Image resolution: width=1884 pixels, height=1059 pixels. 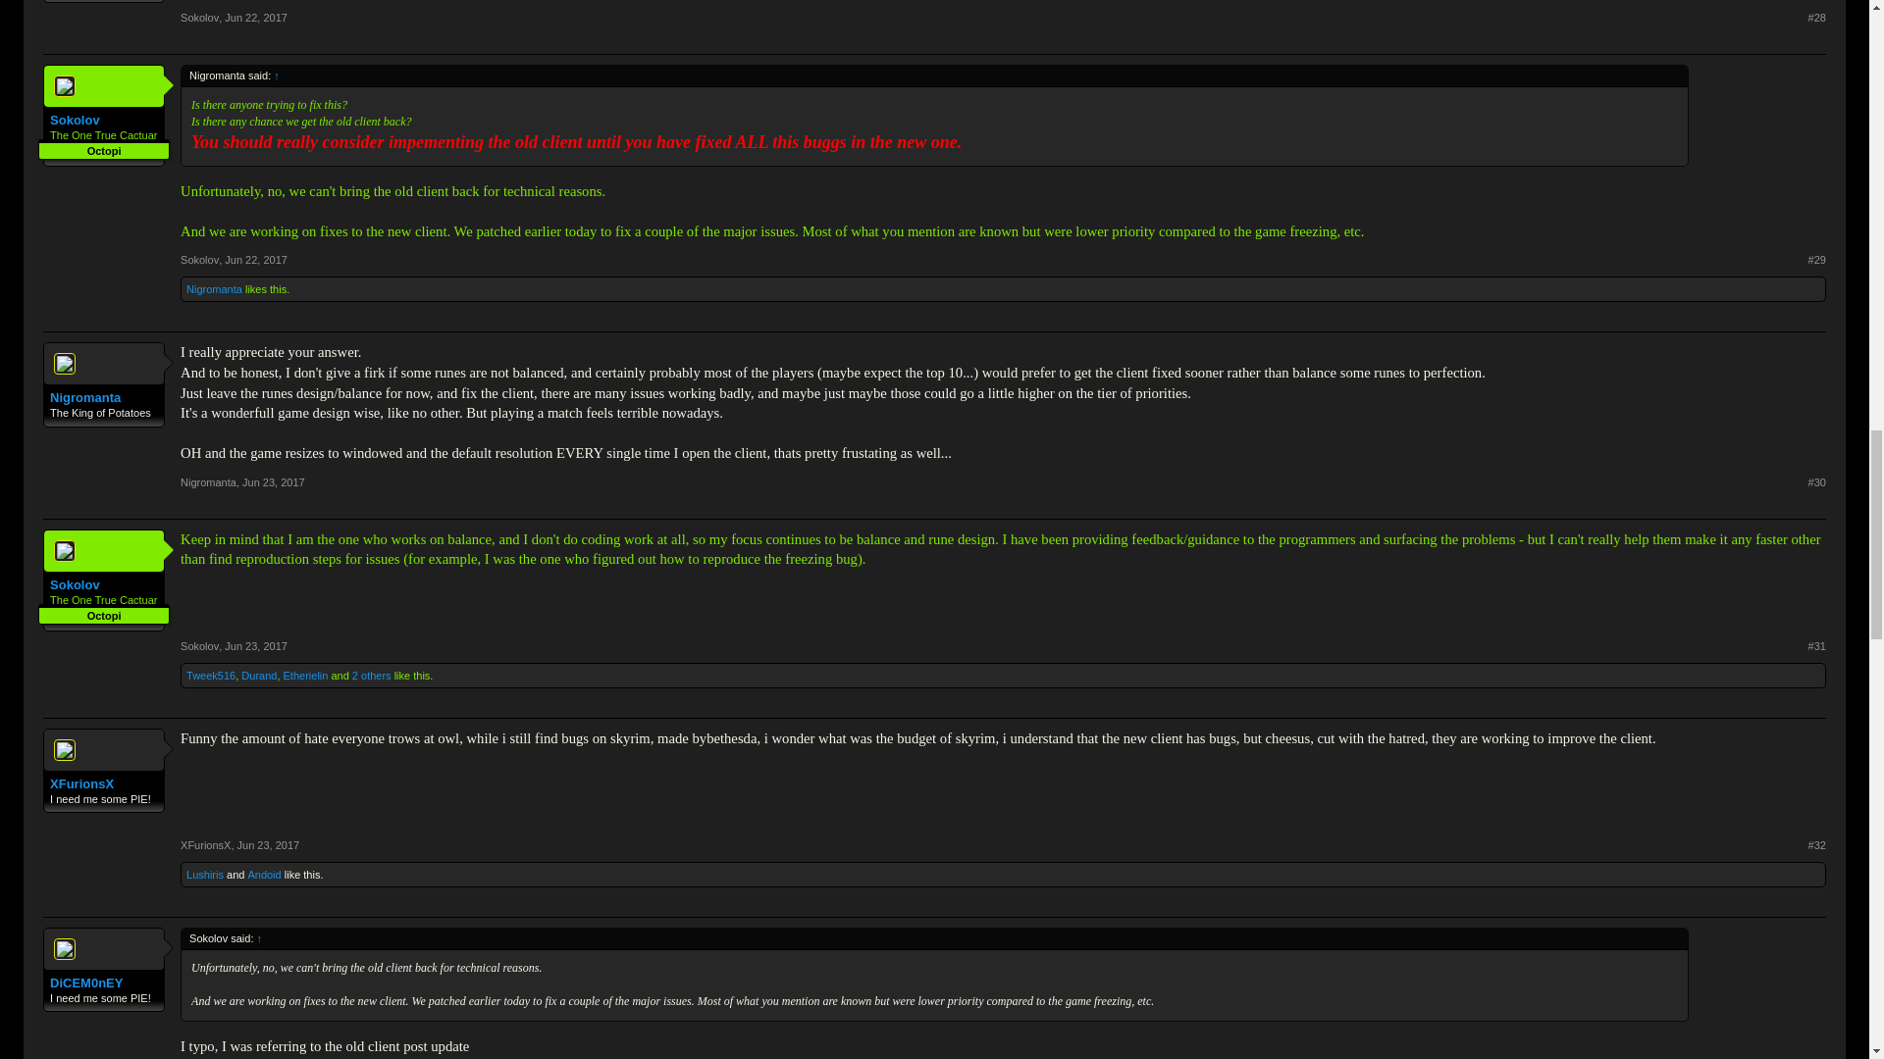 I want to click on Permalink, so click(x=1817, y=260).